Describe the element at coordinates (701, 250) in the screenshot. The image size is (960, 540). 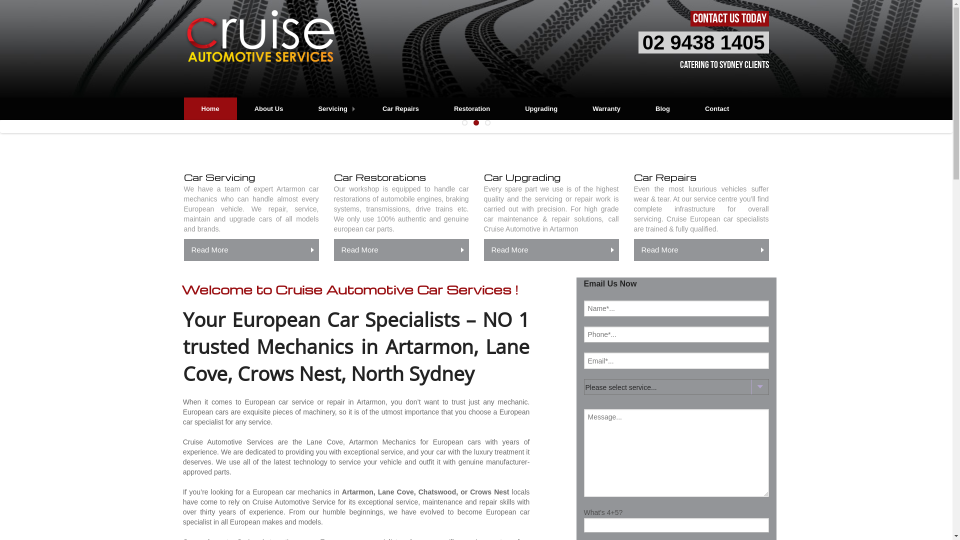
I see `Read More` at that location.